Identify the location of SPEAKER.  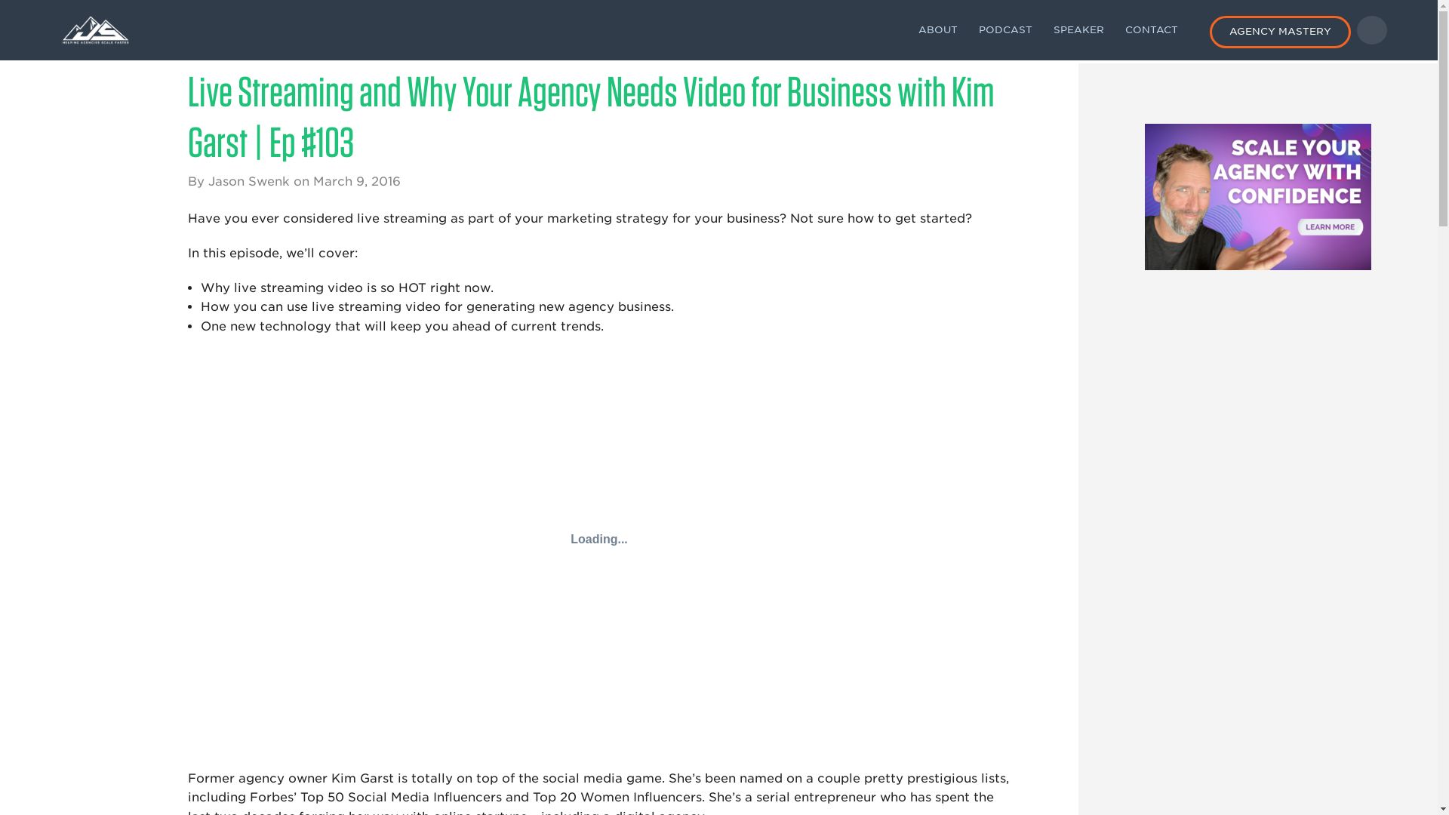
(1078, 29).